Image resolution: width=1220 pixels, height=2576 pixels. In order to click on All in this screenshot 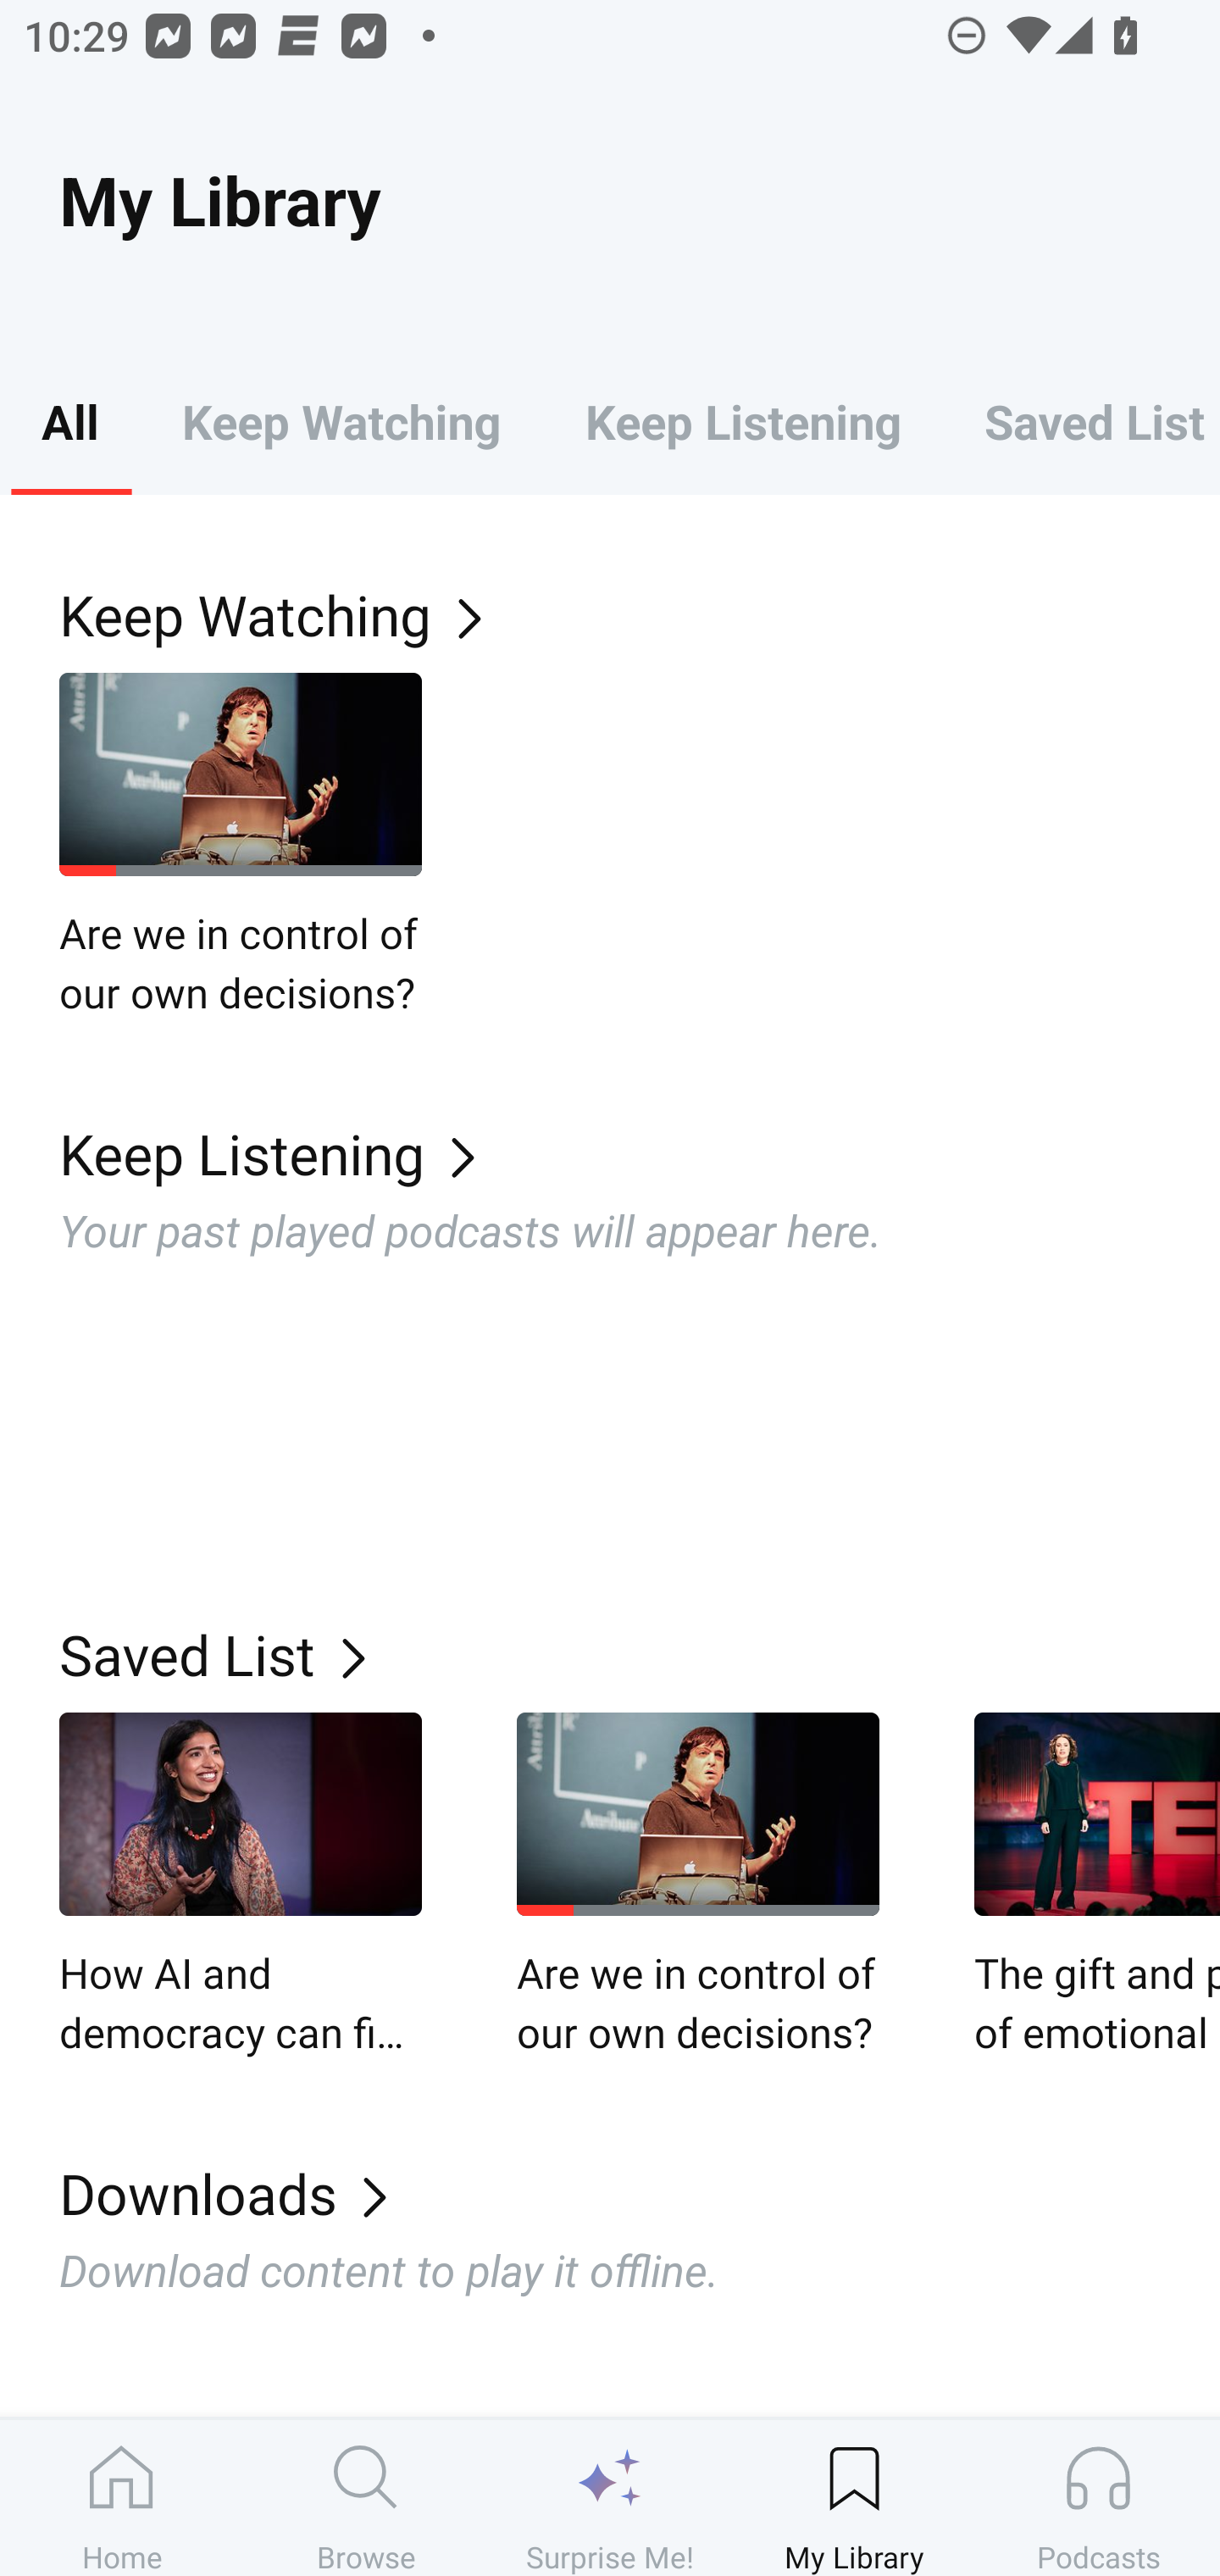, I will do `click(69, 420)`.